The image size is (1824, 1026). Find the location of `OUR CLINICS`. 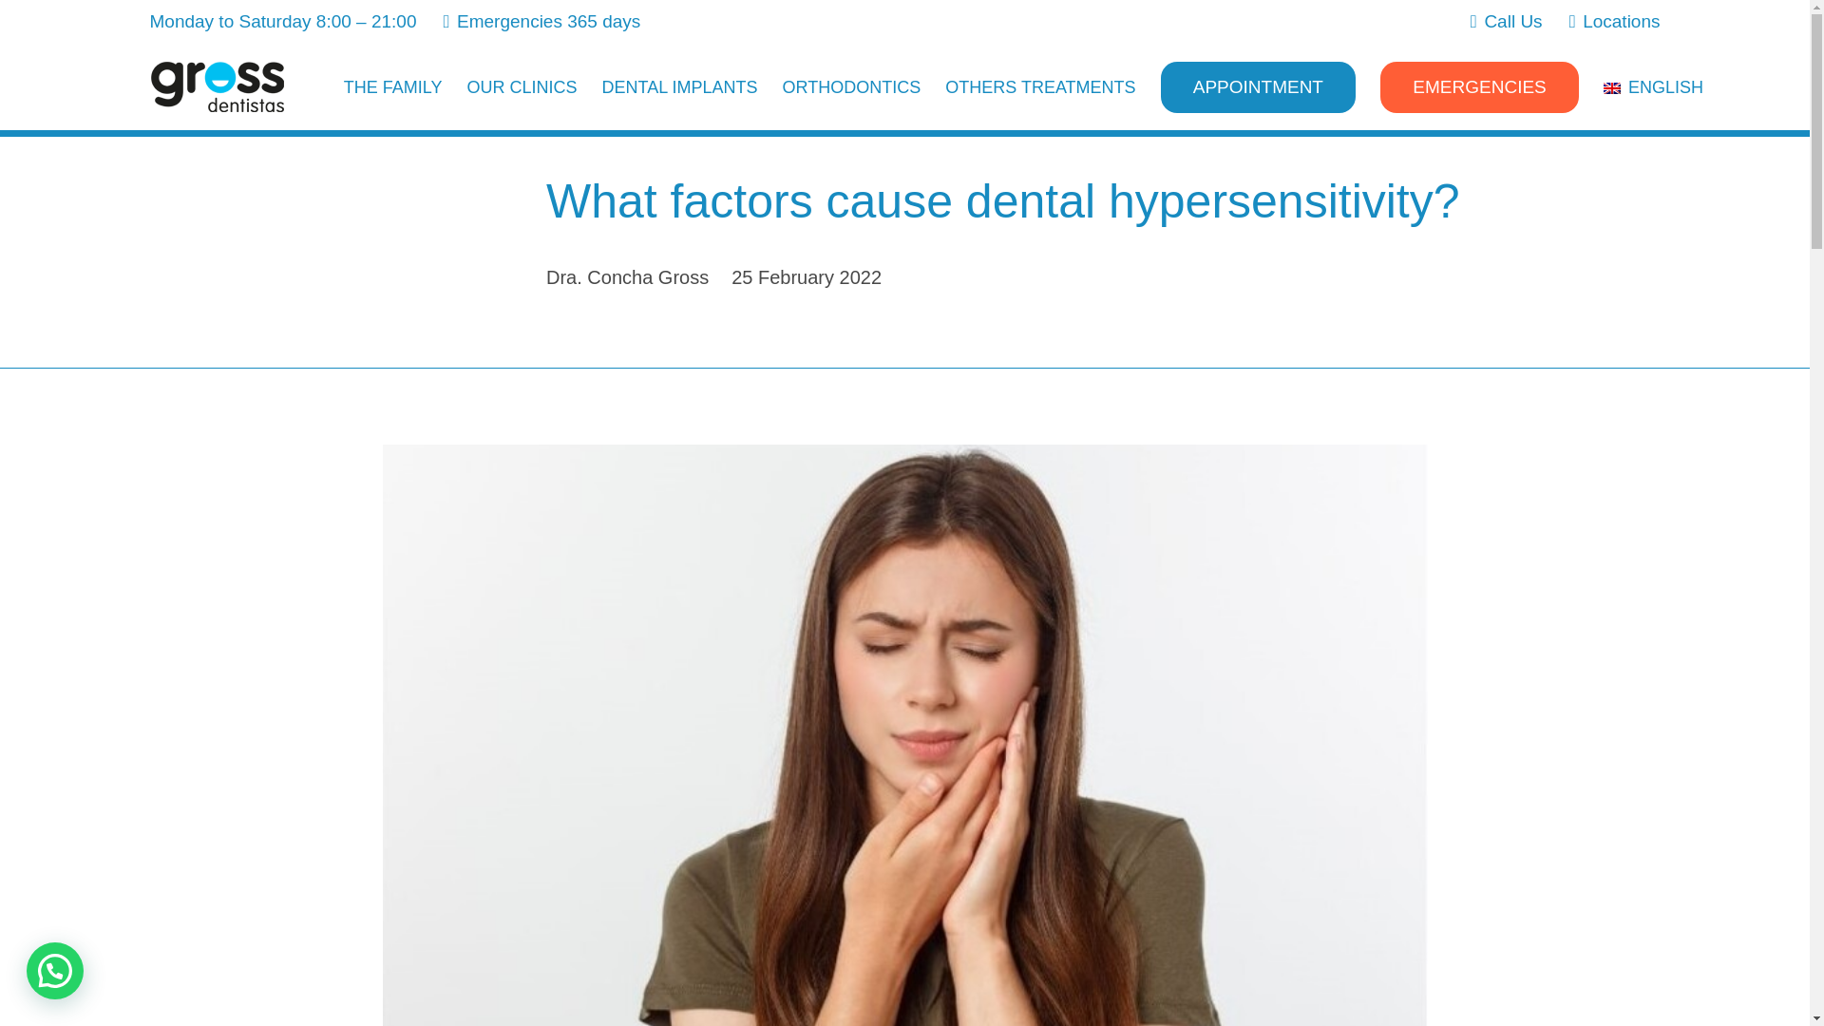

OUR CLINICS is located at coordinates (522, 86).